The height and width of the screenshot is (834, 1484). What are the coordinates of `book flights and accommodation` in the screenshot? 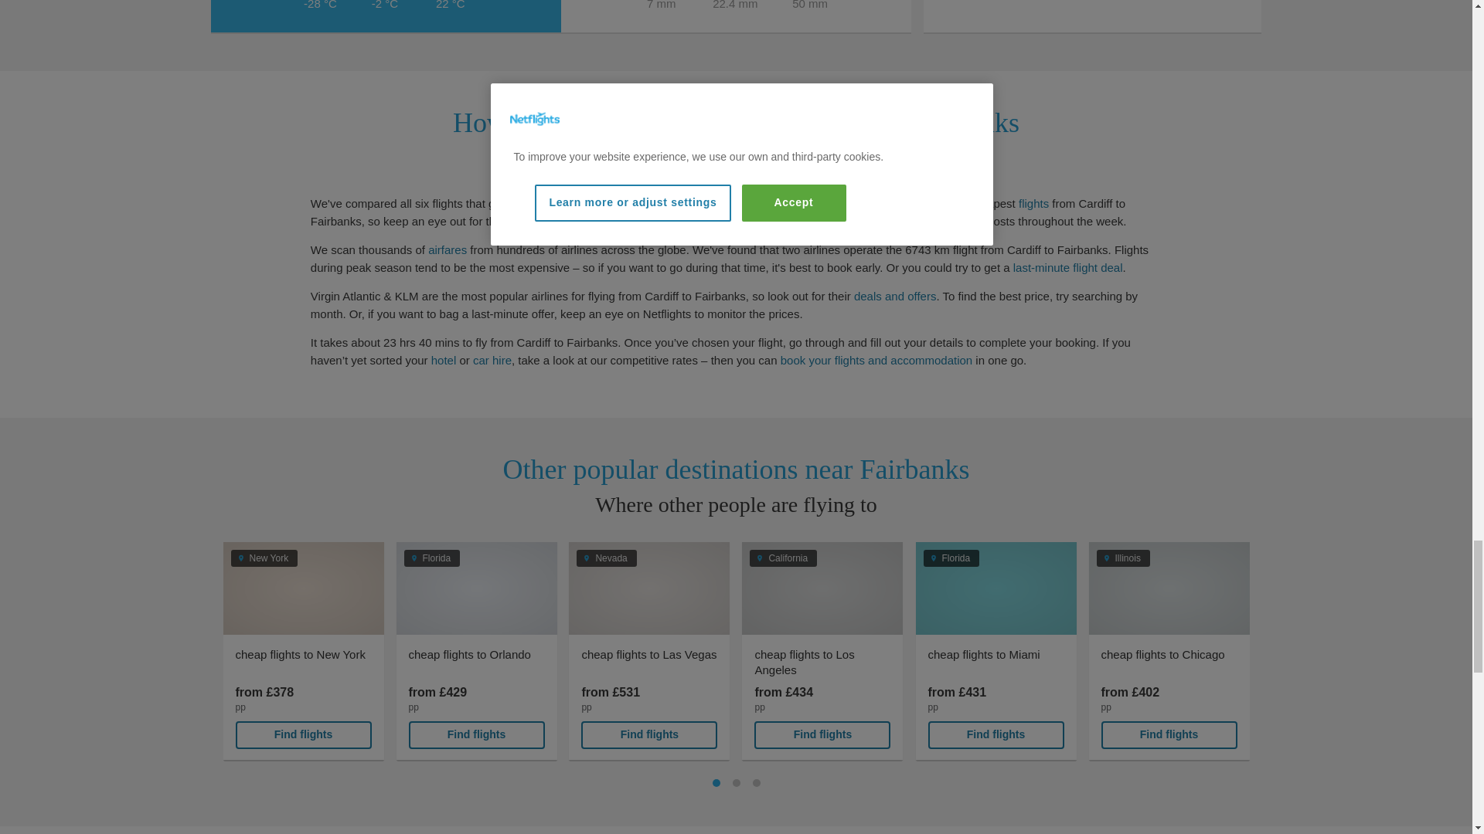 It's located at (876, 360).